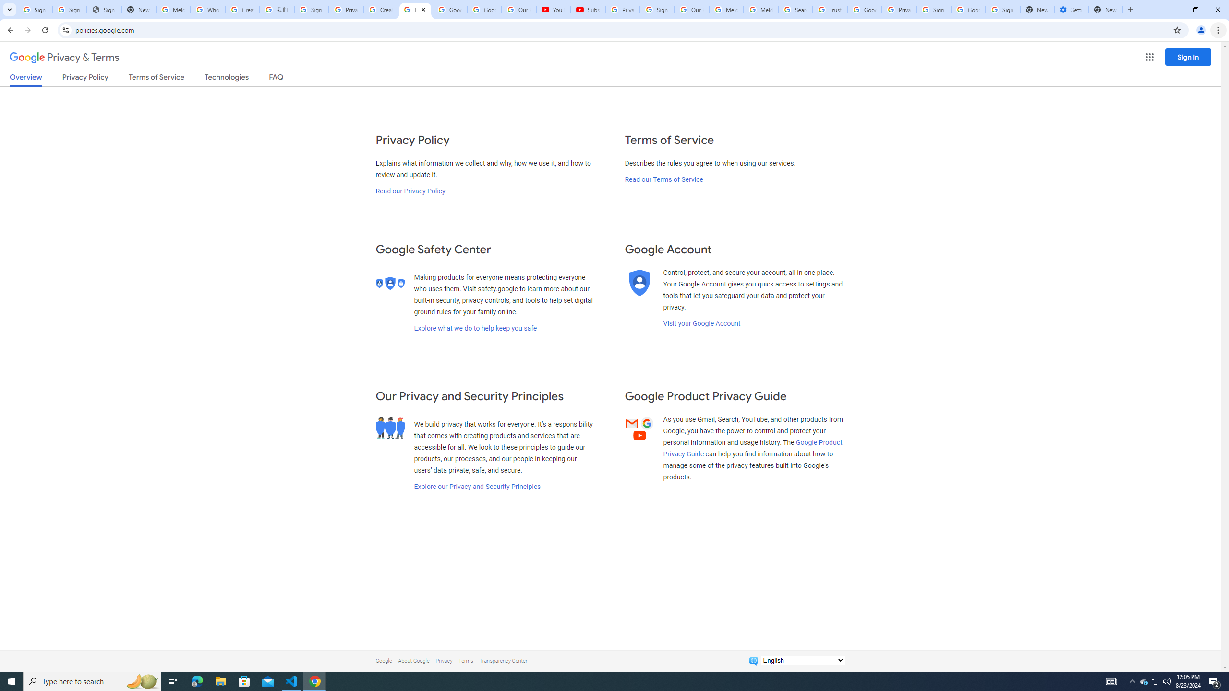 This screenshot has width=1229, height=691. I want to click on Read our Privacy Policy, so click(410, 191).